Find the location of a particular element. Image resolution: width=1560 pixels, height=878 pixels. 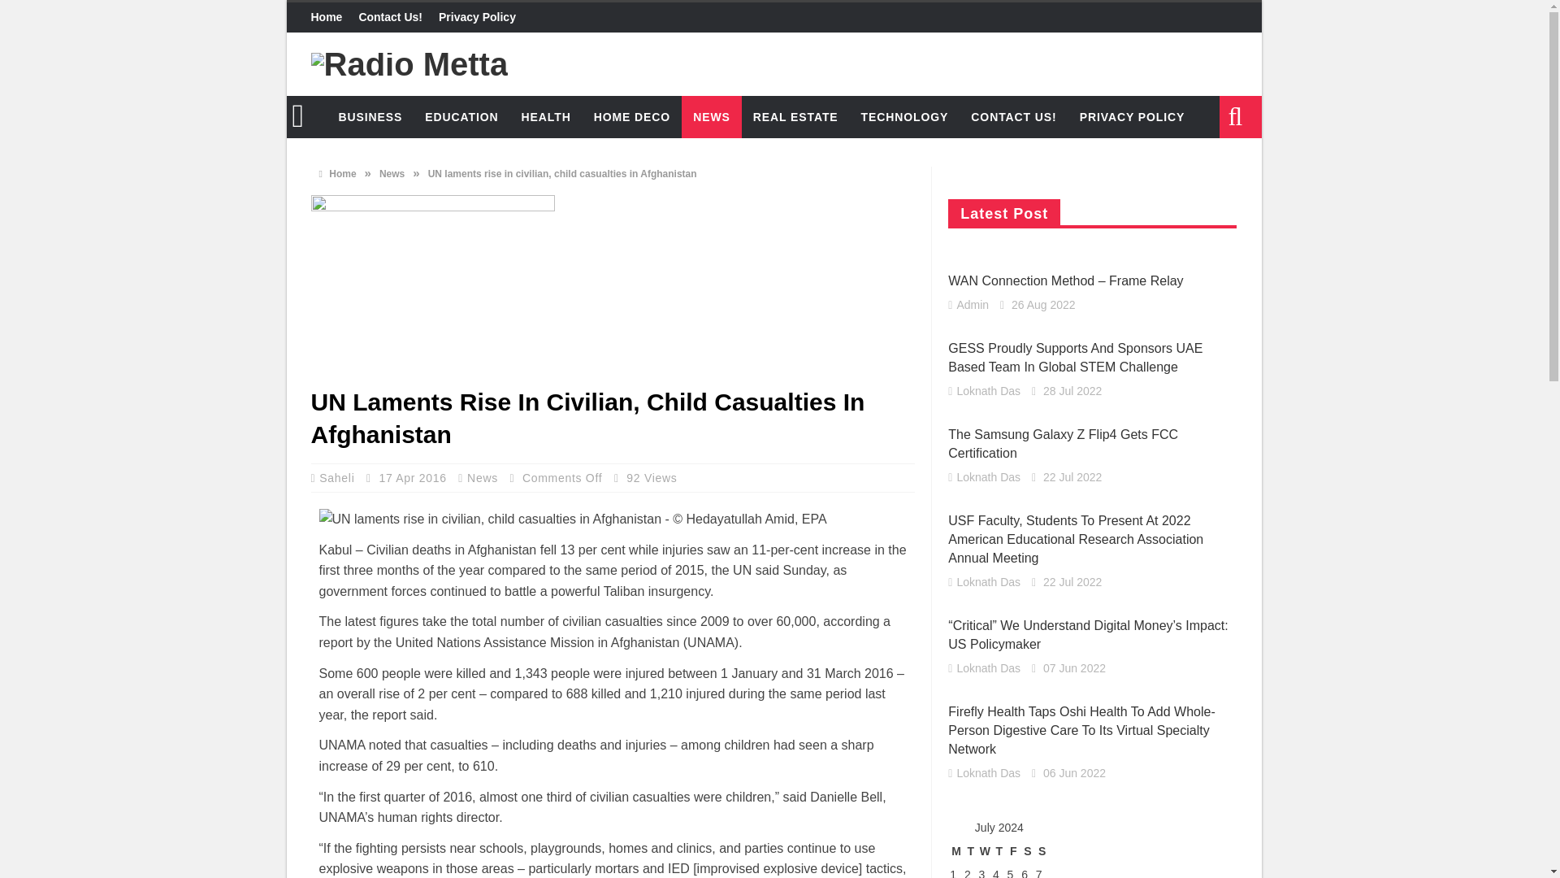

HOME DECO is located at coordinates (632, 116).